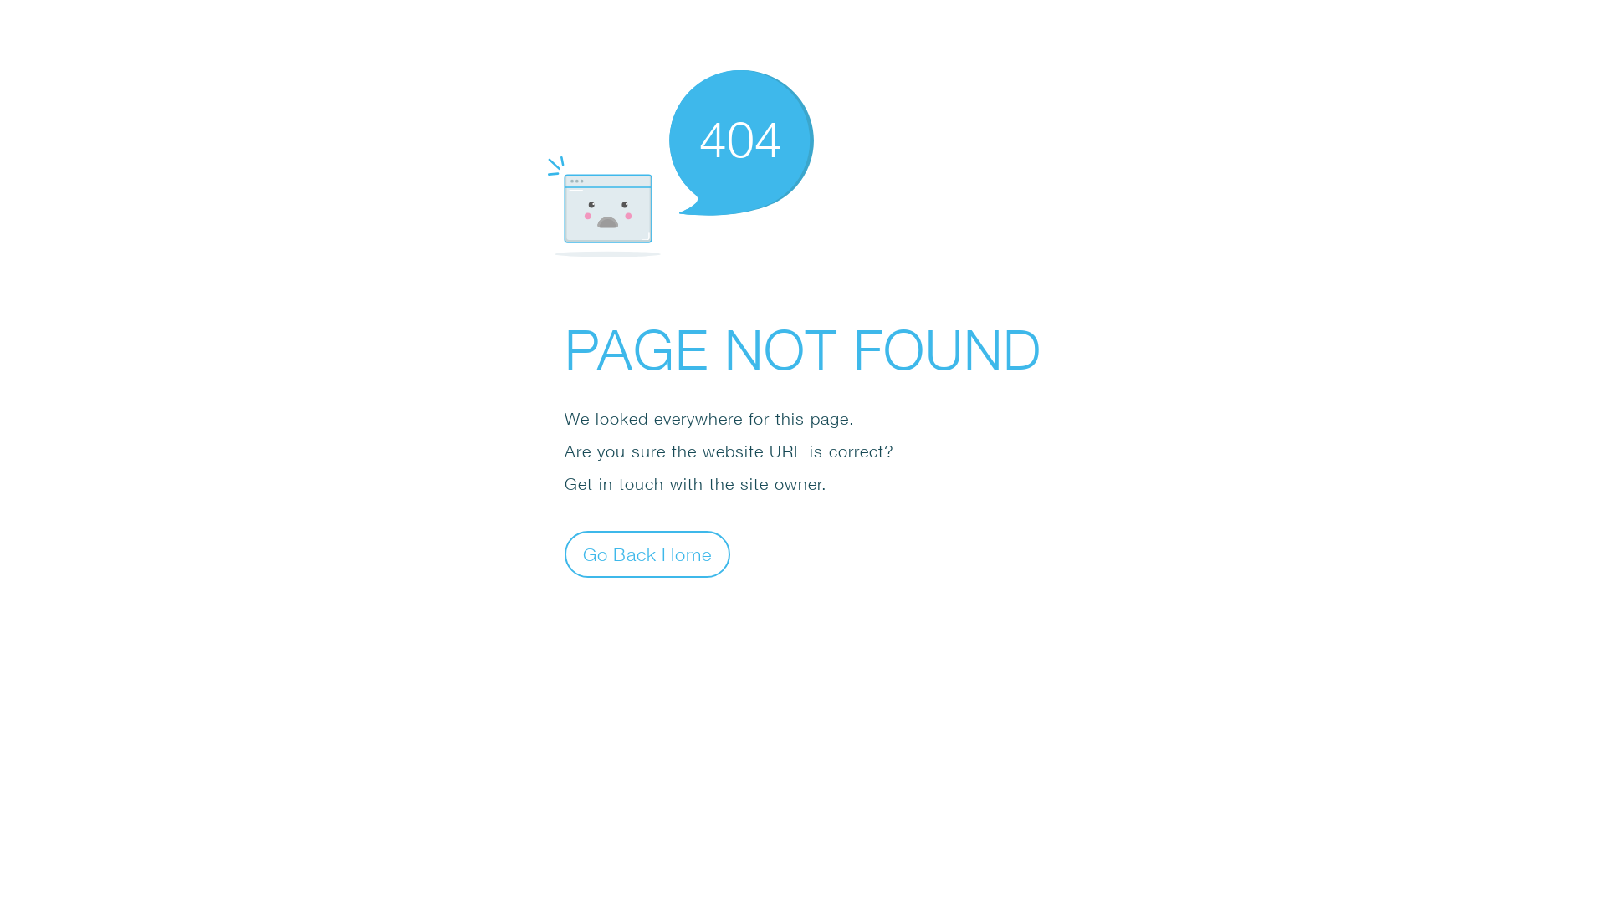  Describe the element at coordinates (647, 554) in the screenshot. I see `Go Back Home` at that location.